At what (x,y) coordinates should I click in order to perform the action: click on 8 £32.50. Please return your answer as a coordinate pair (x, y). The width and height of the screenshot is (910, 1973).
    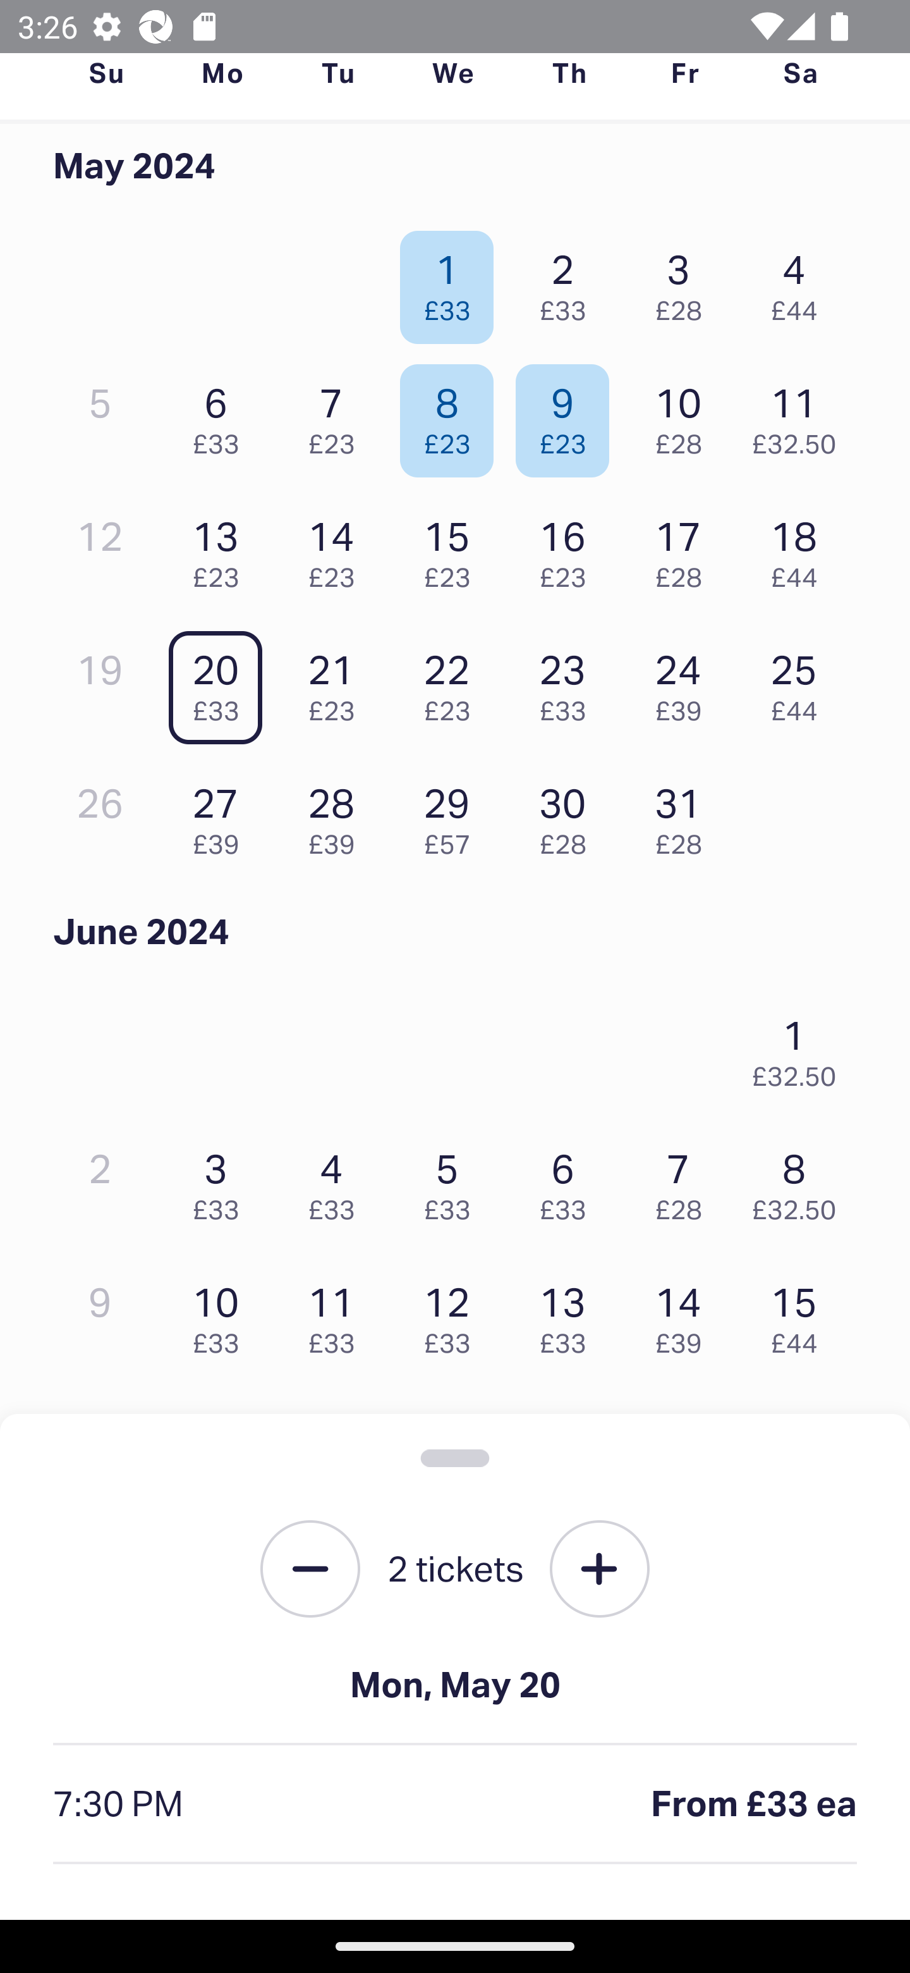
    Looking at the image, I should click on (800, 1181).